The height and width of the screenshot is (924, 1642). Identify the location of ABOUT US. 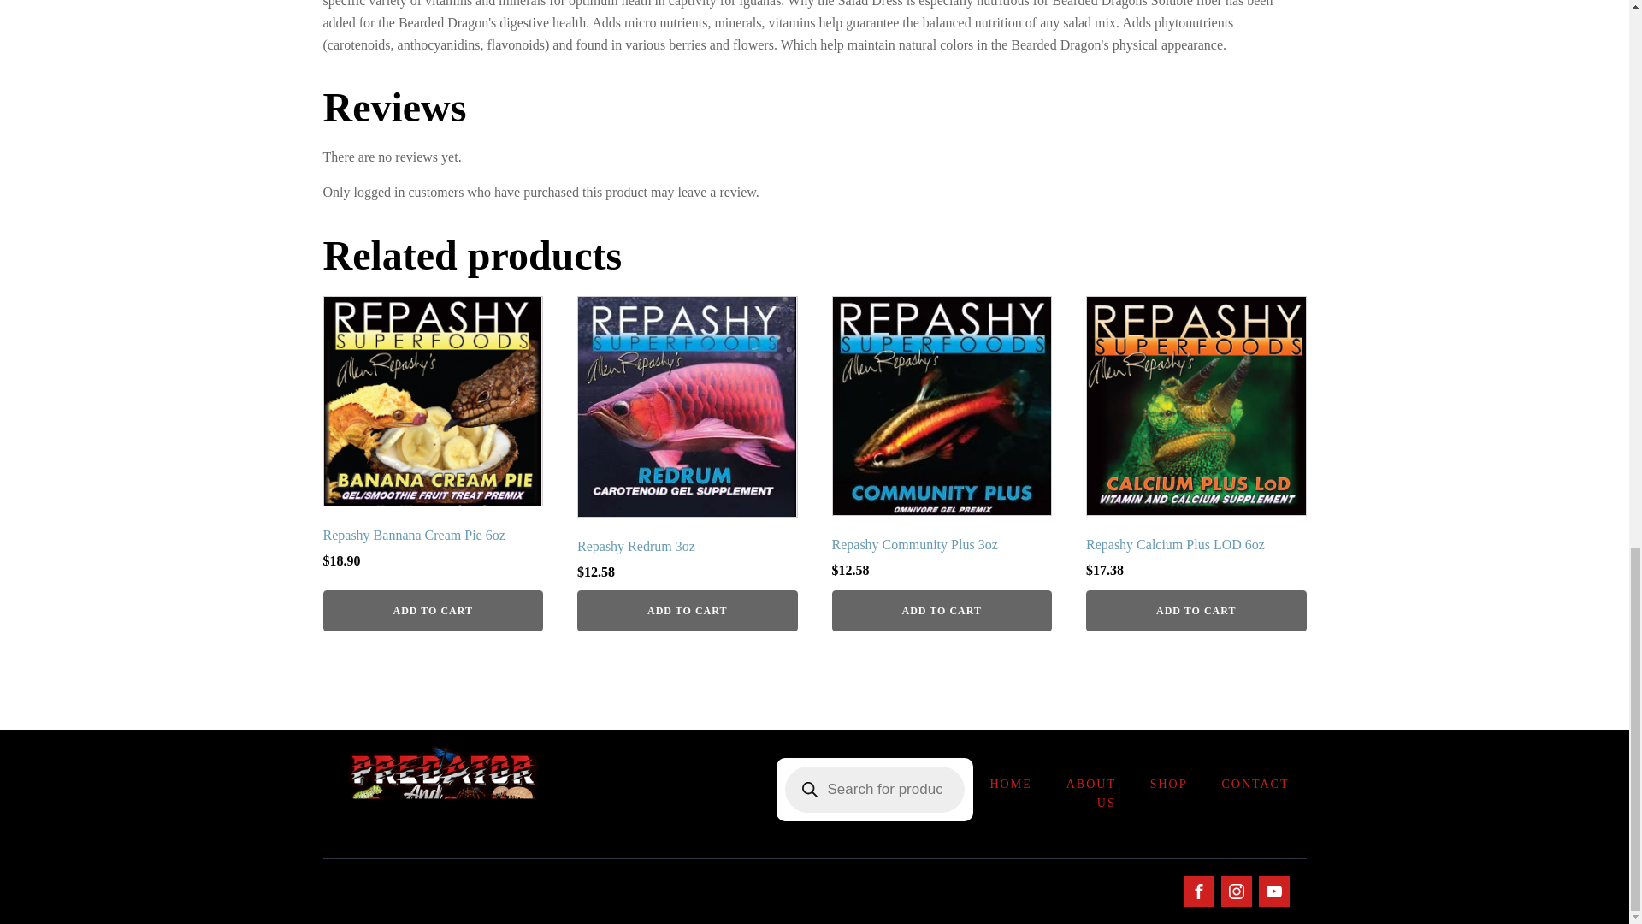
(1090, 794).